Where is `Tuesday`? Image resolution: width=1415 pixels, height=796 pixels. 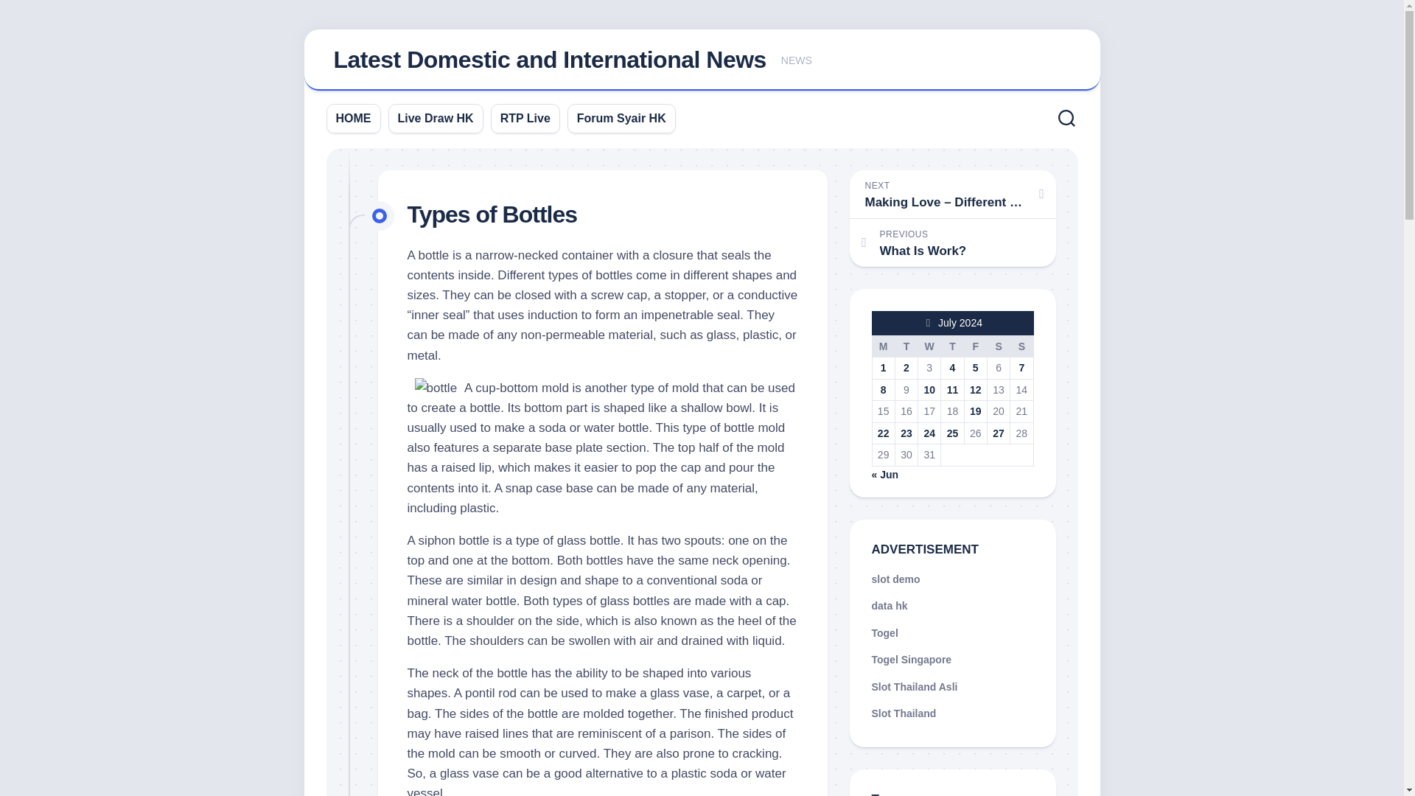
Tuesday is located at coordinates (905, 346).